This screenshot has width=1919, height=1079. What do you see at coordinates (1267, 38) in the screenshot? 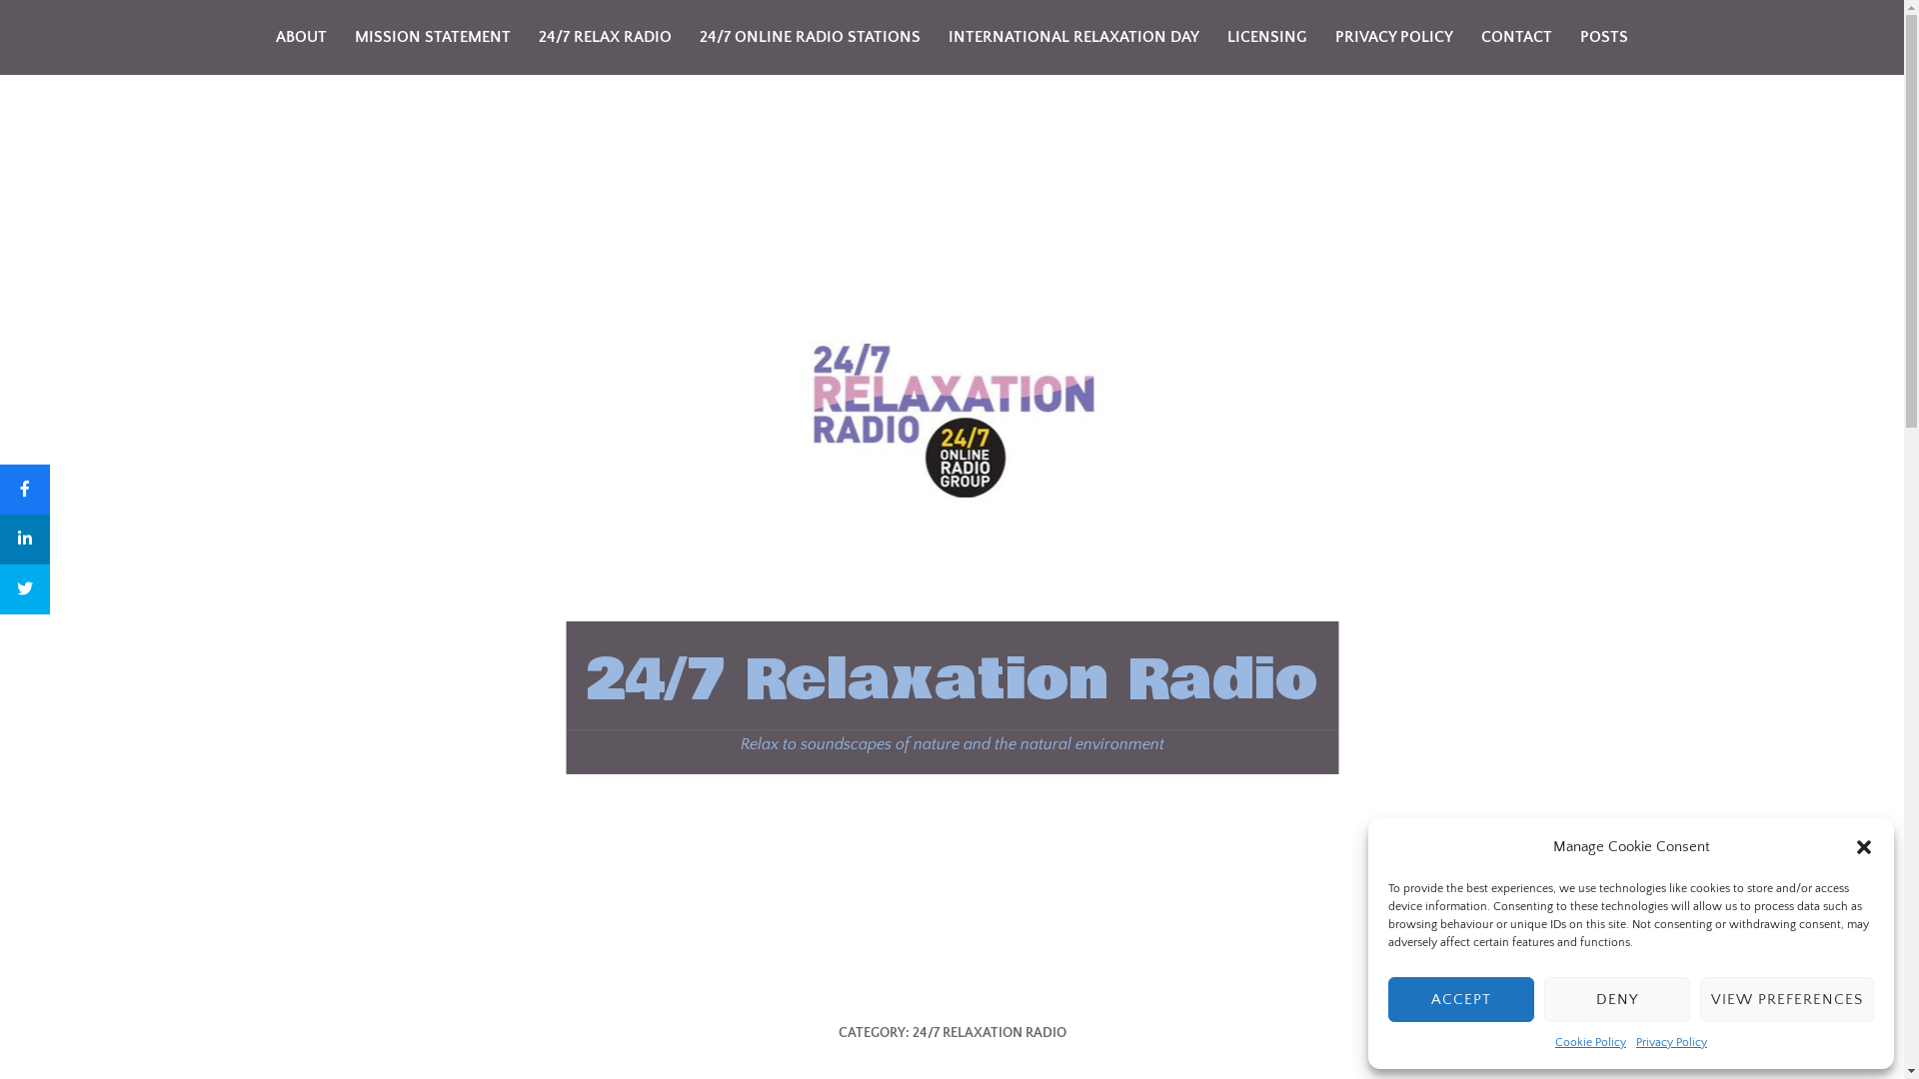
I see `LICENSING` at bounding box center [1267, 38].